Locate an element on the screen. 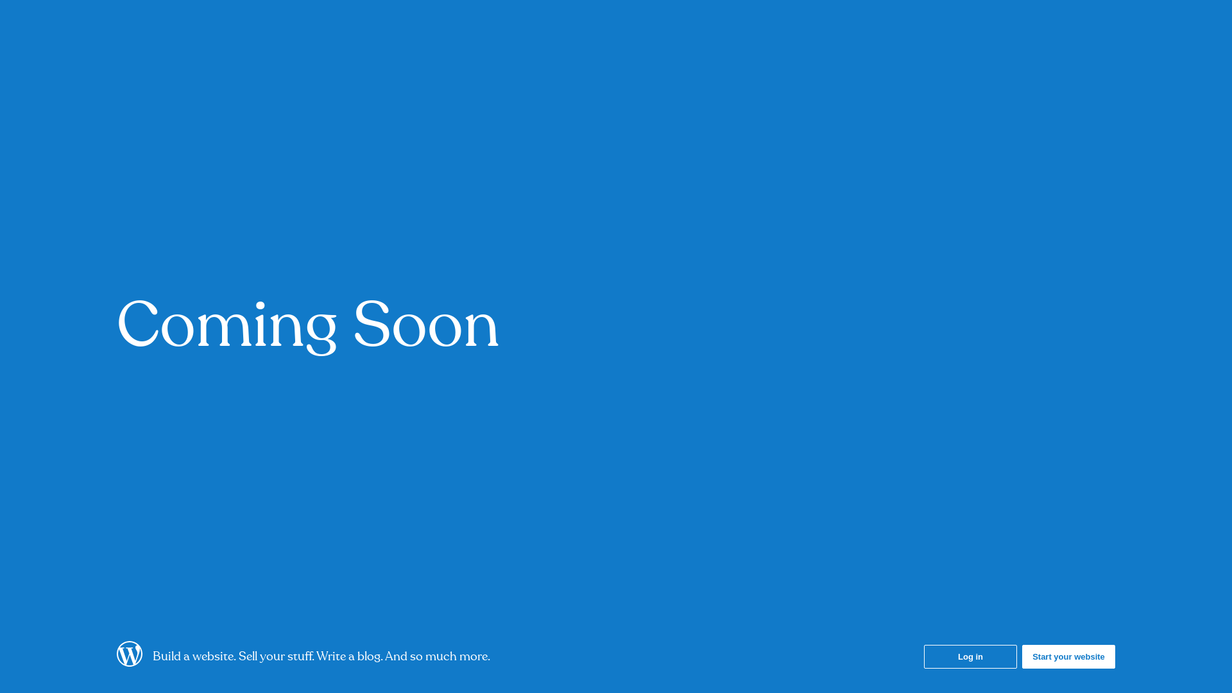 This screenshot has width=1232, height=693. Log in is located at coordinates (970, 657).